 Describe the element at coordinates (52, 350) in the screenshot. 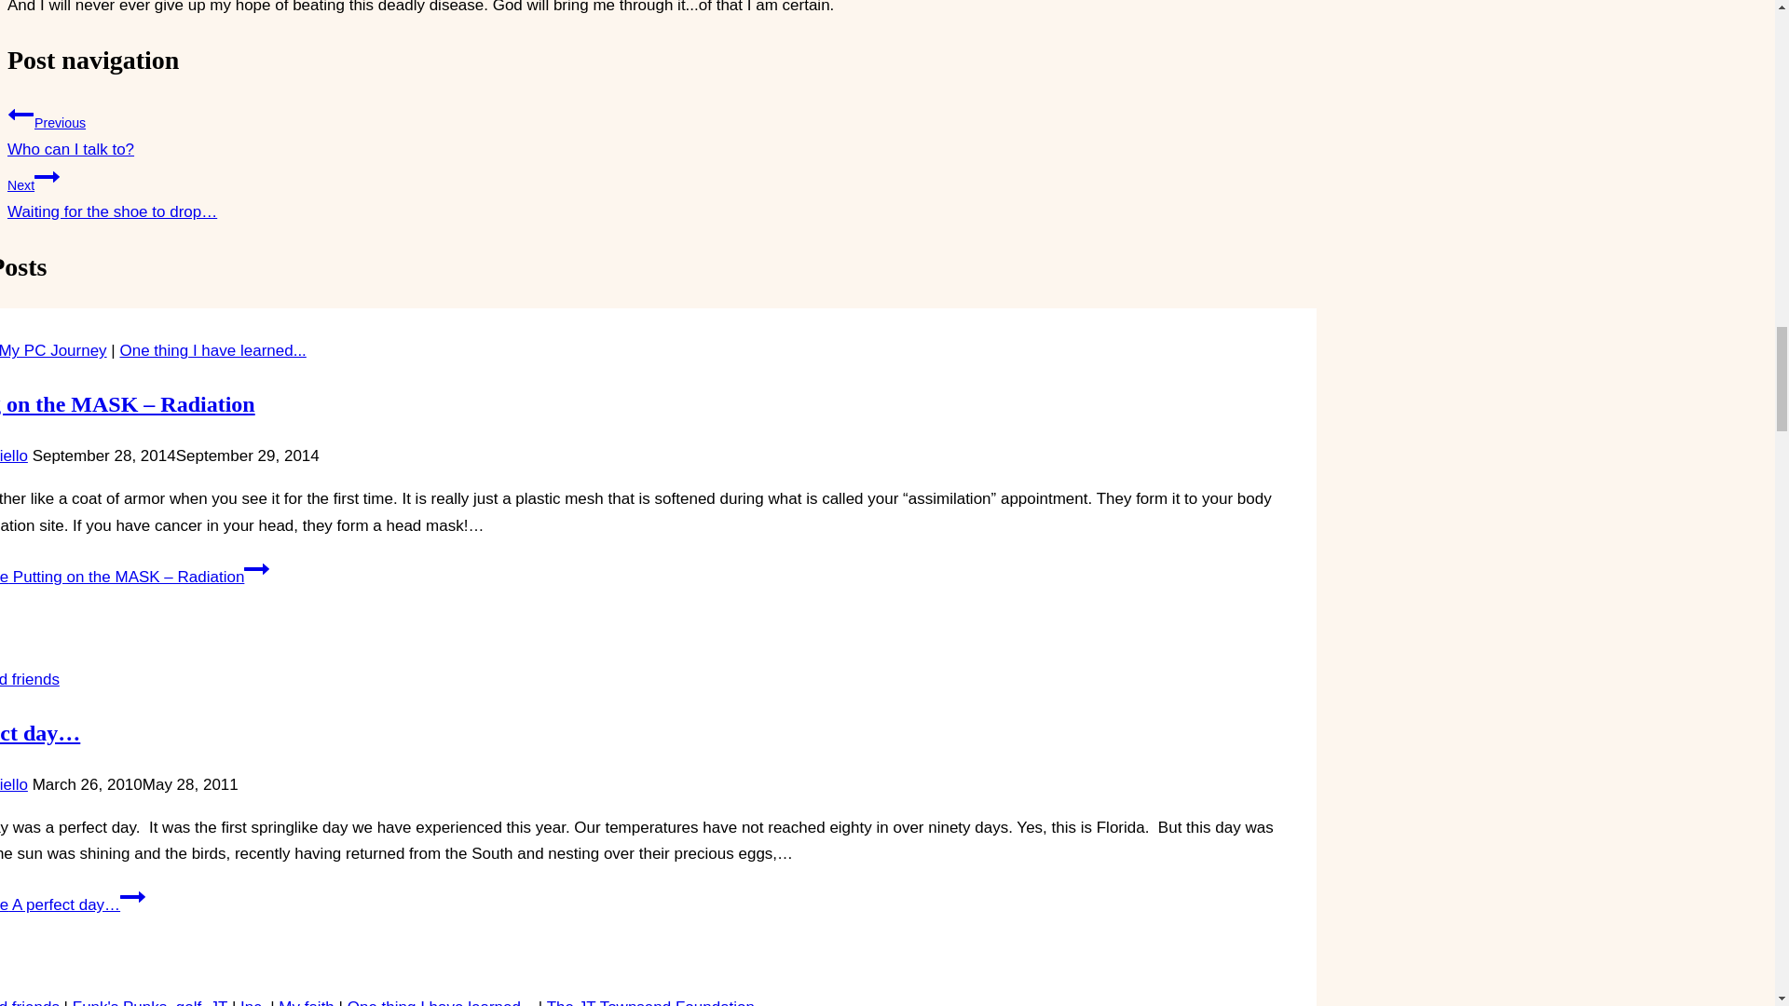

I see `My PC Journey` at that location.